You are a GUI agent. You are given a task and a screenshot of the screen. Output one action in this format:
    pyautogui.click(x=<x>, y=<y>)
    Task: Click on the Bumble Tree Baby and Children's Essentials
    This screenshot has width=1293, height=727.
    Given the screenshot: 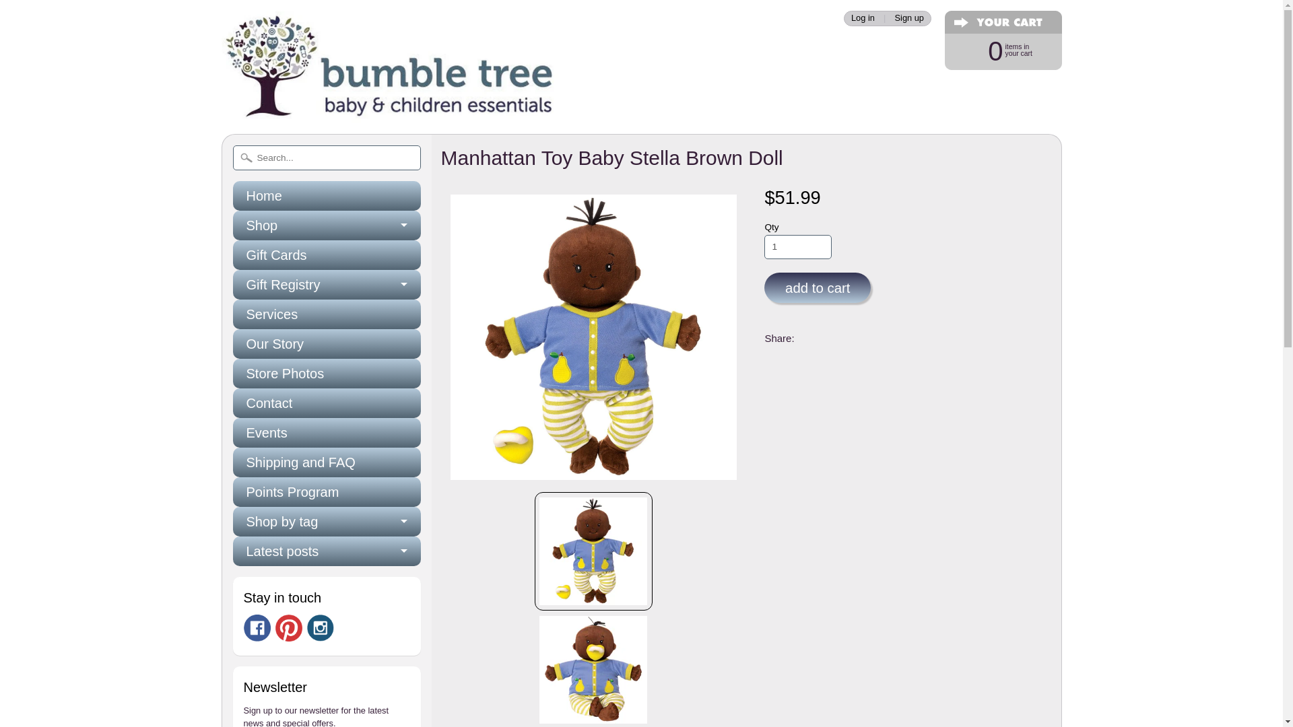 What is the action you would take?
    pyautogui.click(x=389, y=104)
    